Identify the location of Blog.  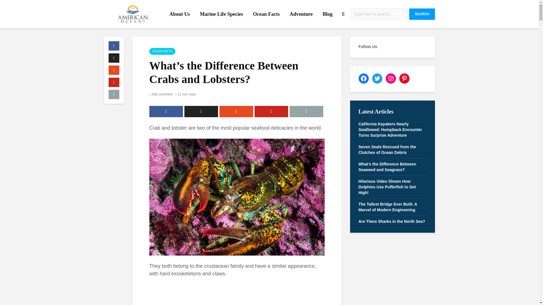
(327, 14).